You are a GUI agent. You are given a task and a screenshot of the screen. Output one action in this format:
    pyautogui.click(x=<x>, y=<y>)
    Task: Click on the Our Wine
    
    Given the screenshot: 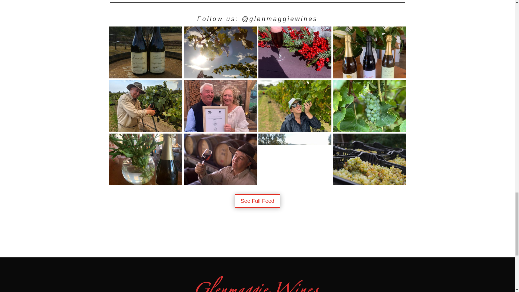 What is the action you would take?
    pyautogui.click(x=145, y=77)
    